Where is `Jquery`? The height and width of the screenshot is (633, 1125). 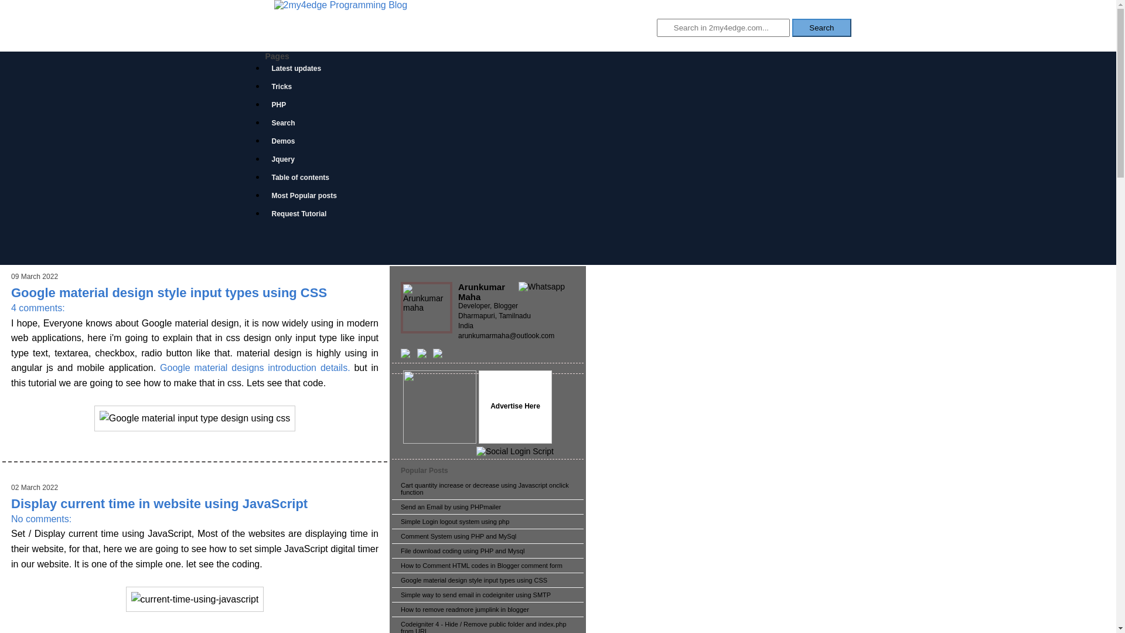 Jquery is located at coordinates (288, 161).